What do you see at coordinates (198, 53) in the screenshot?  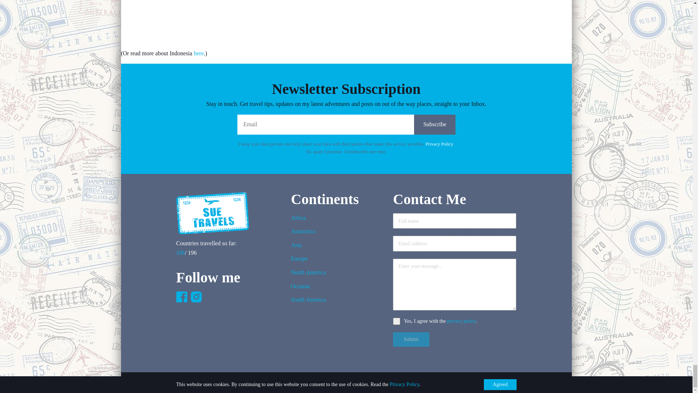 I see `here` at bounding box center [198, 53].